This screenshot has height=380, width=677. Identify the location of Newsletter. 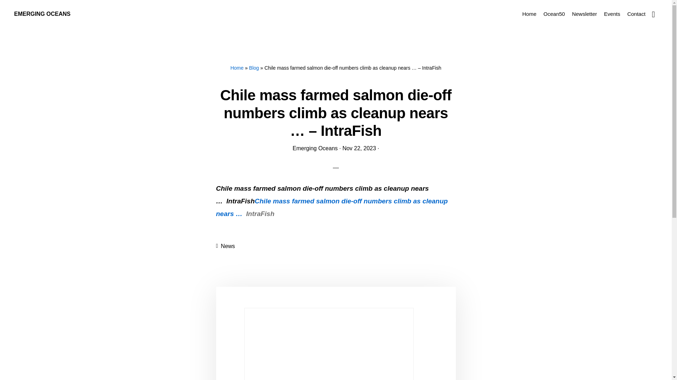
(585, 13).